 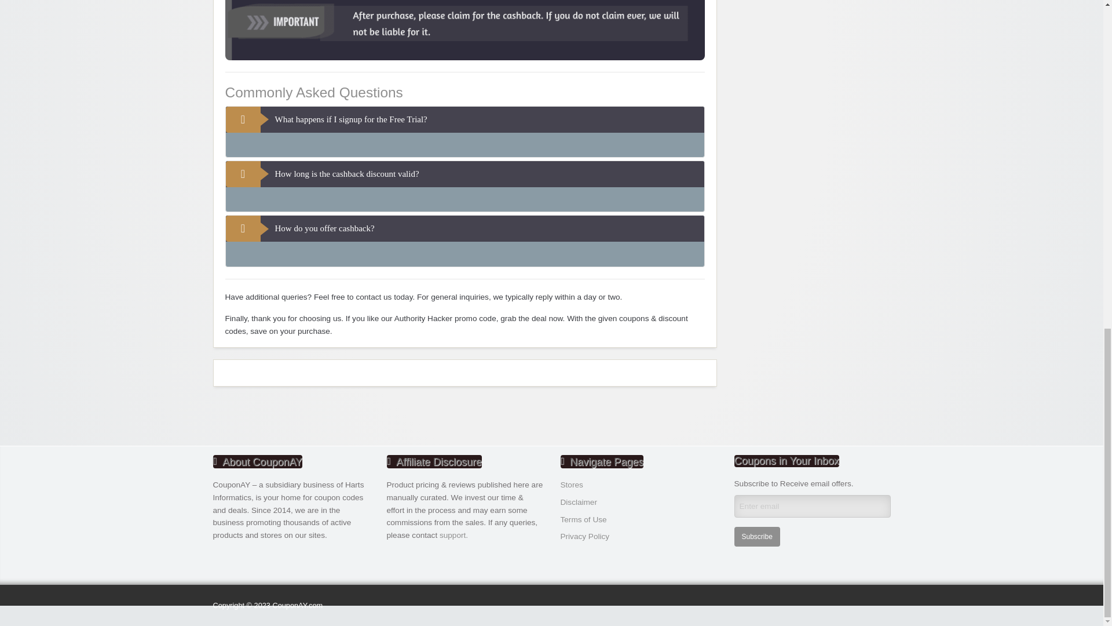 What do you see at coordinates (579, 502) in the screenshot?
I see `Disclaimer` at bounding box center [579, 502].